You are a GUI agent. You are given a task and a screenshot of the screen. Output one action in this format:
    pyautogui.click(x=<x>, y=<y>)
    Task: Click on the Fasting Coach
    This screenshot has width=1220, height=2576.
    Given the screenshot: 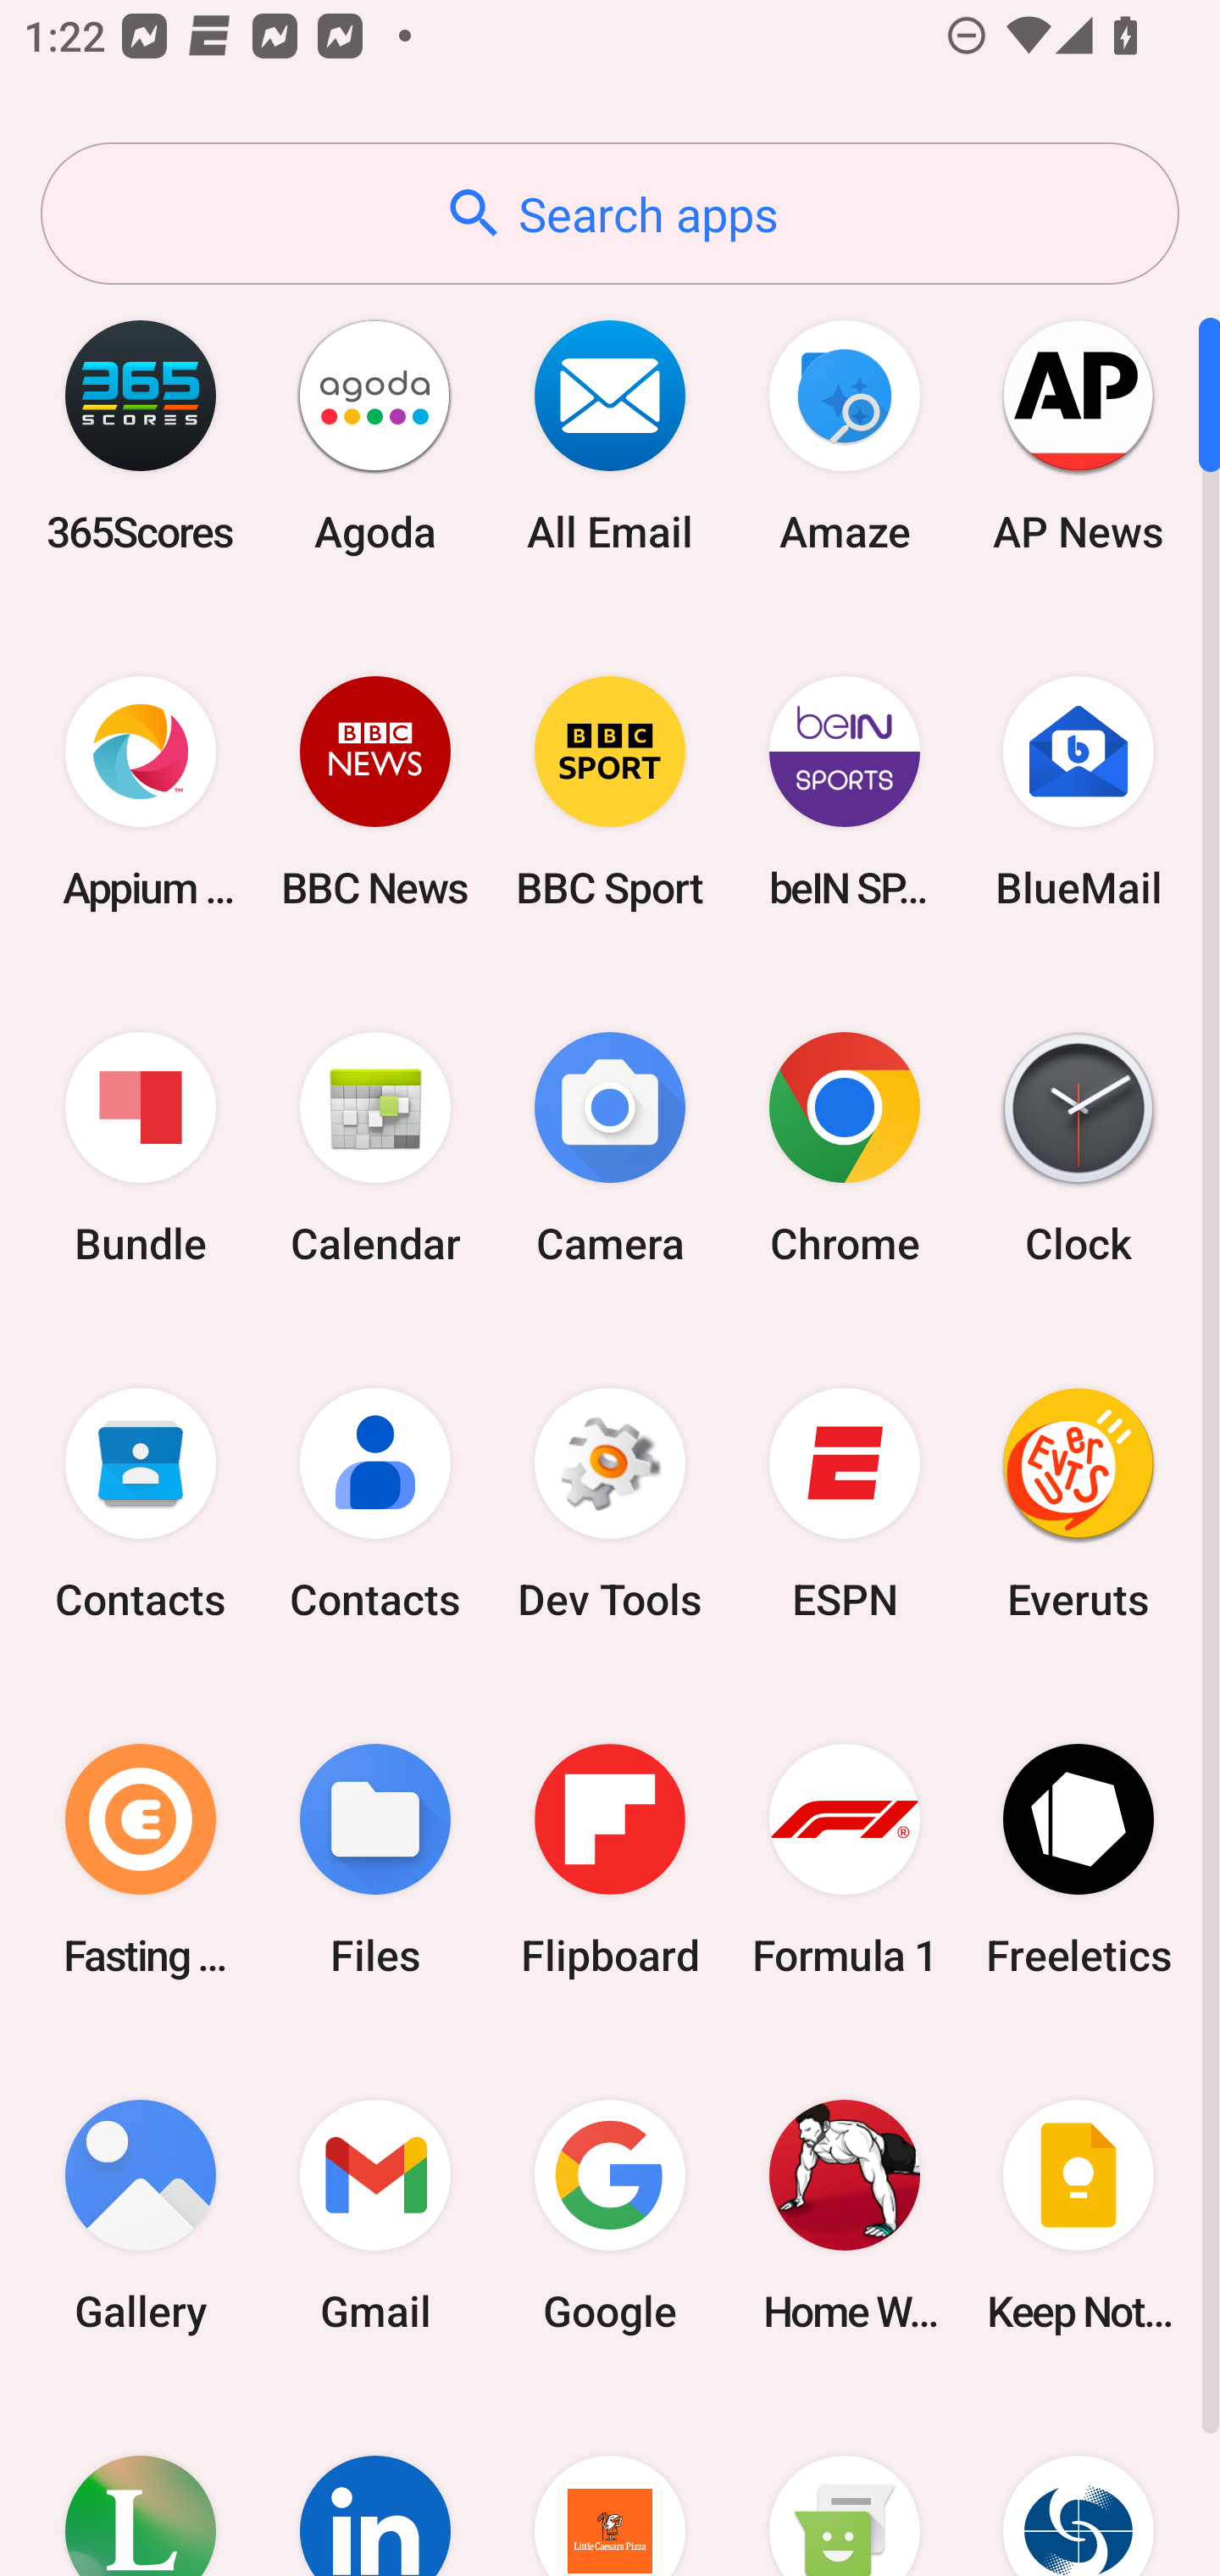 What is the action you would take?
    pyautogui.click(x=141, y=1859)
    